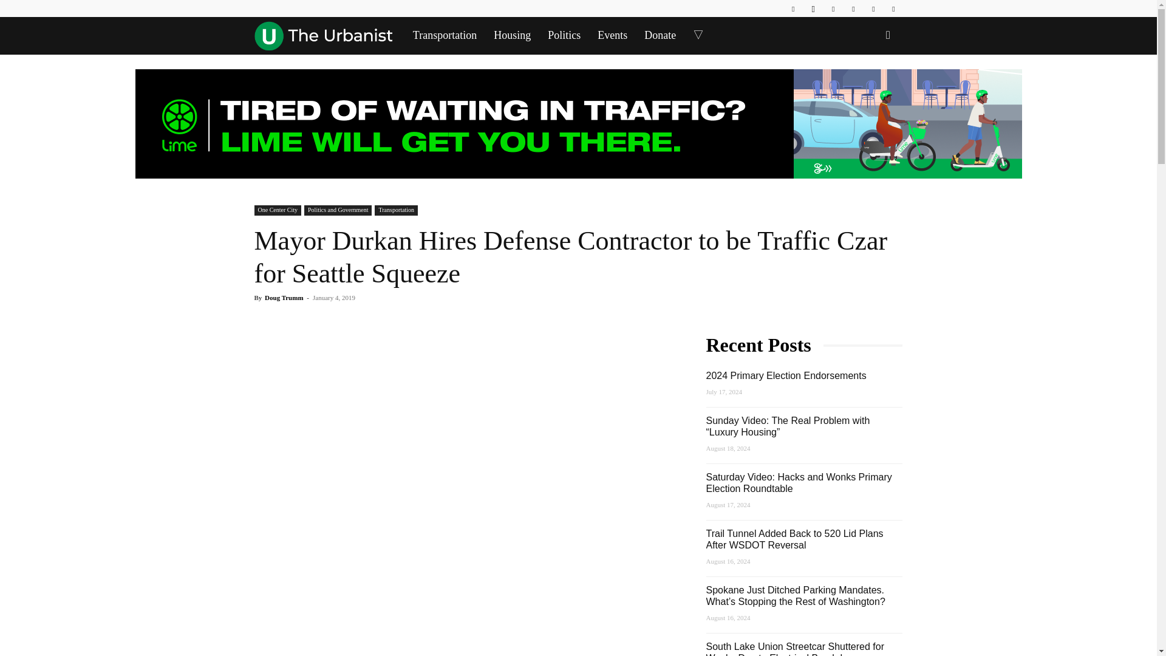 The width and height of the screenshot is (1166, 656). What do you see at coordinates (893, 9) in the screenshot?
I see `Youtube` at bounding box center [893, 9].